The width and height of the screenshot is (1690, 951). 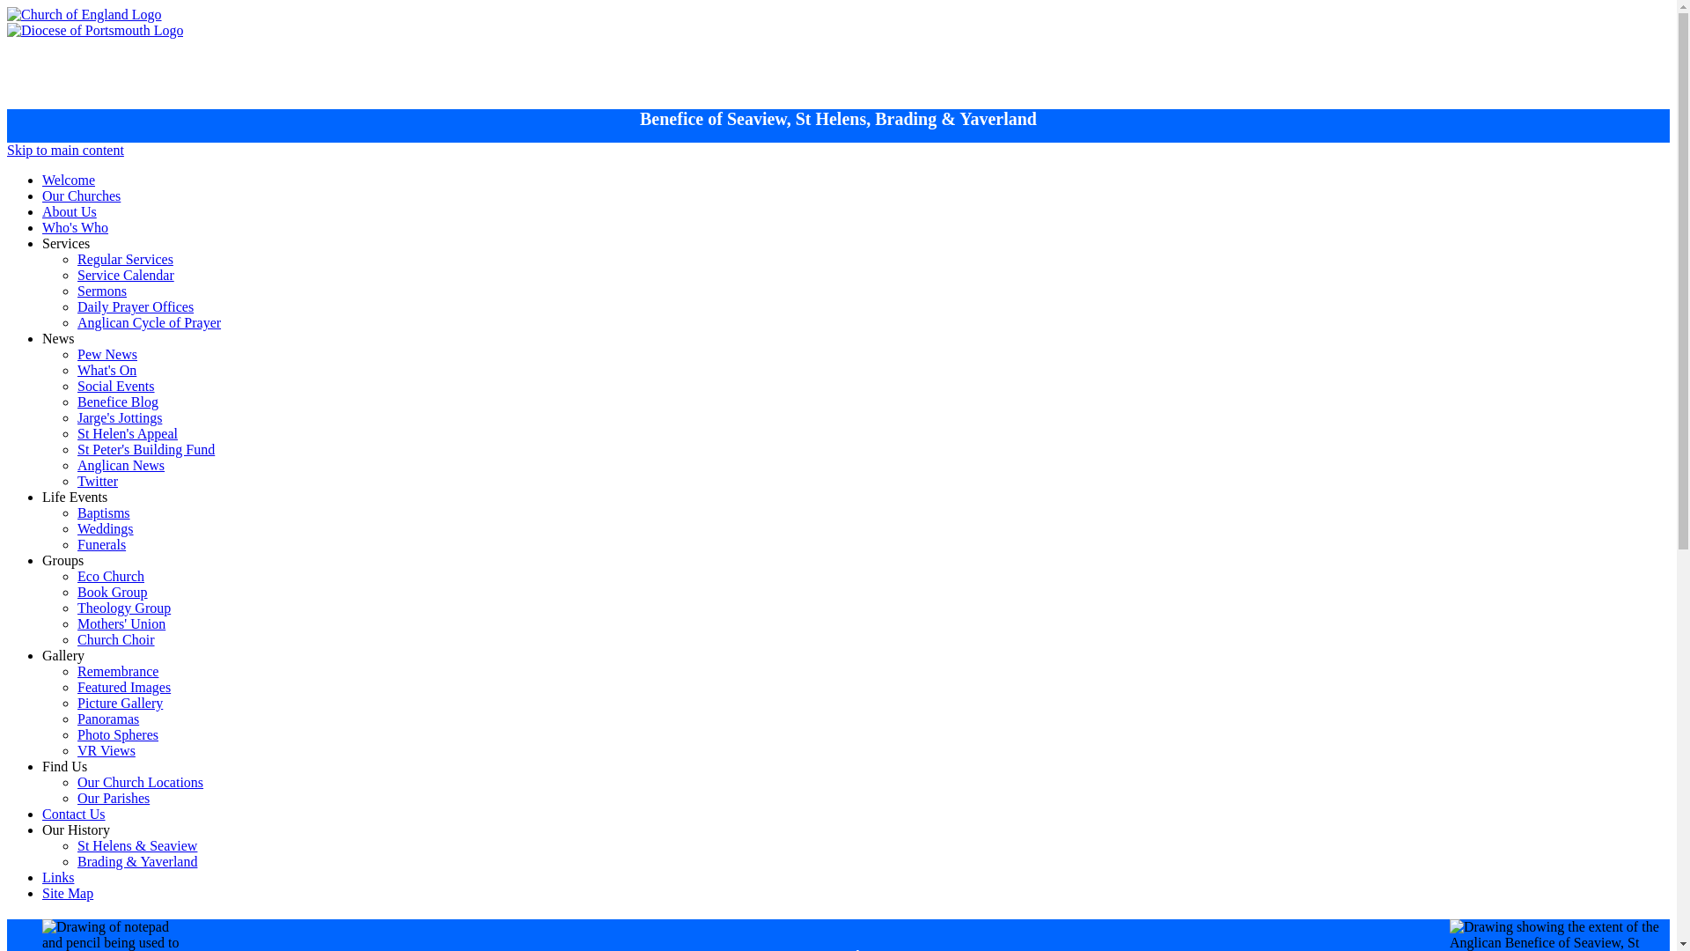 What do you see at coordinates (111, 576) in the screenshot?
I see `Eco Church` at bounding box center [111, 576].